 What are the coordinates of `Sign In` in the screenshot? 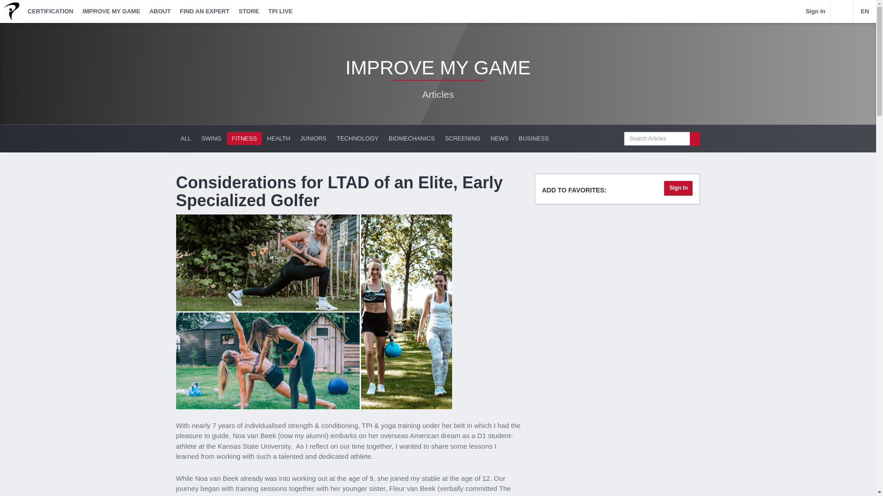 It's located at (678, 188).